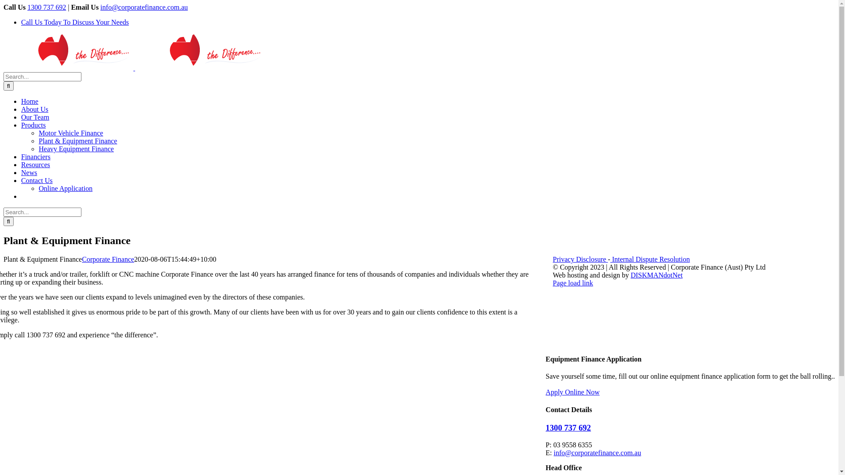 The image size is (845, 475). What do you see at coordinates (108, 259) in the screenshot?
I see `Corporate Finance` at bounding box center [108, 259].